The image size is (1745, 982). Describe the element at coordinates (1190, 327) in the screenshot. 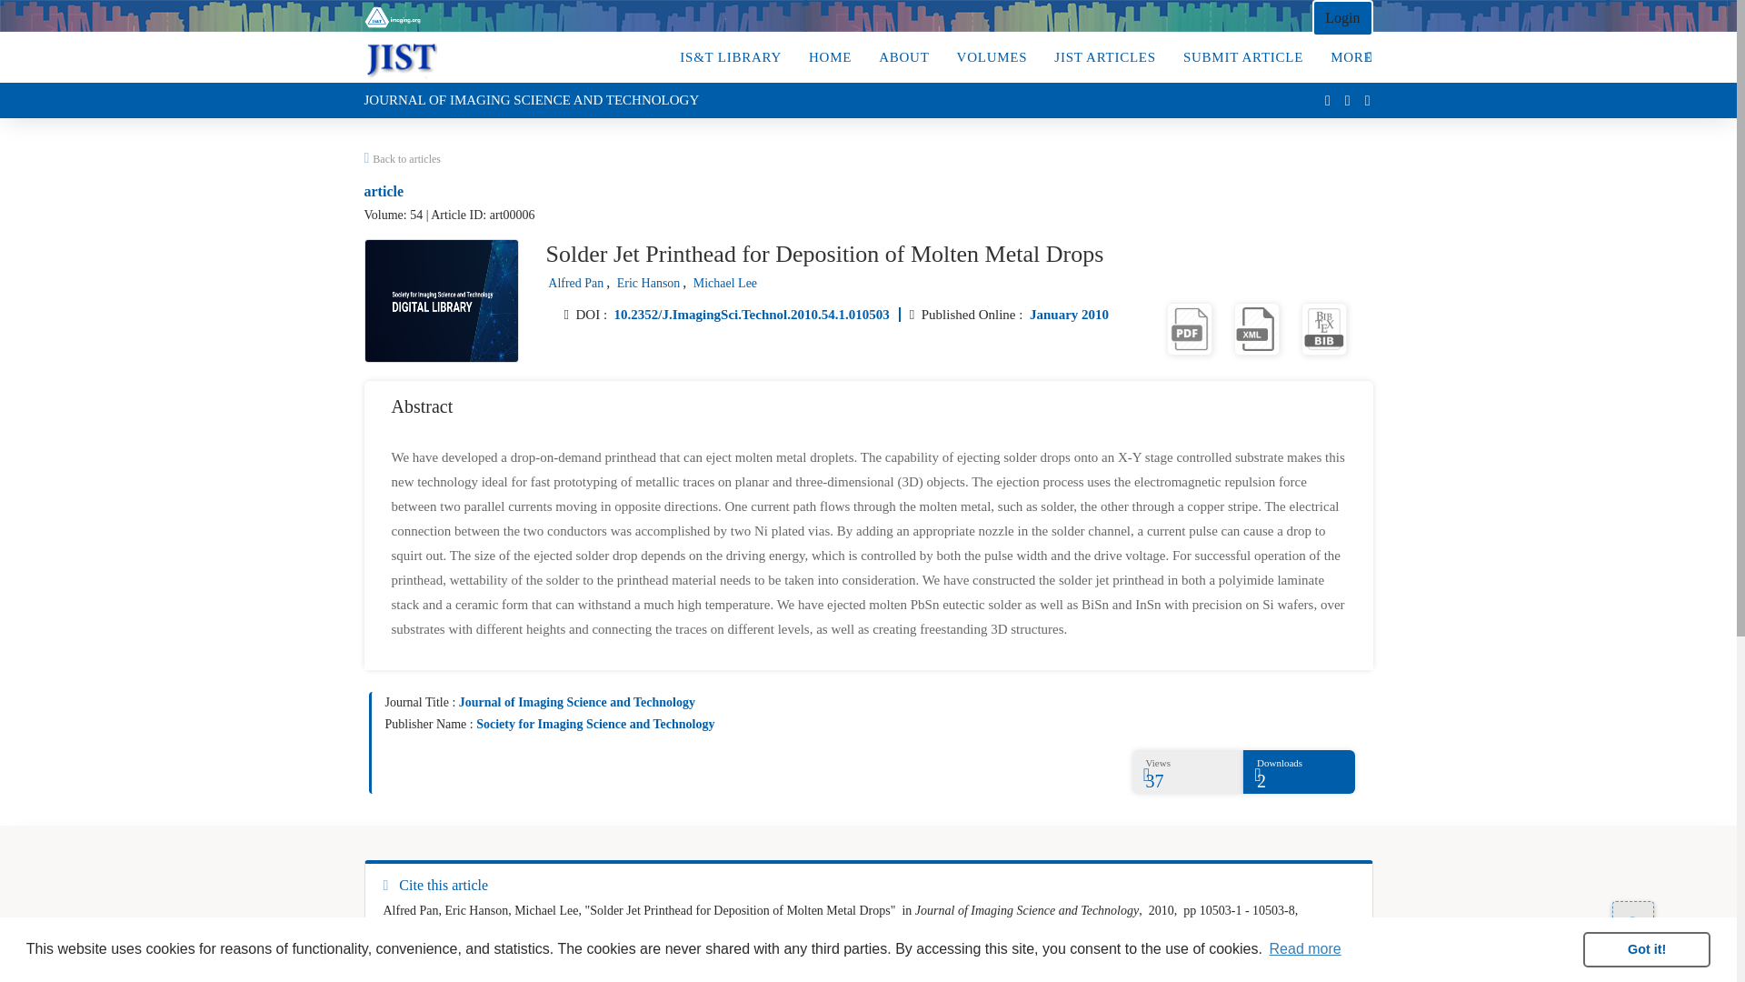

I see `Subscribe to download` at that location.